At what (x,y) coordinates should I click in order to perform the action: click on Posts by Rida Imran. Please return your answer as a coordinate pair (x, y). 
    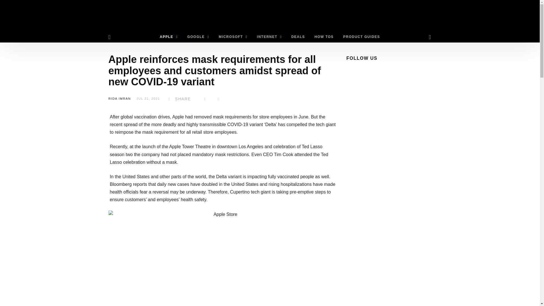
    Looking at the image, I should click on (119, 99).